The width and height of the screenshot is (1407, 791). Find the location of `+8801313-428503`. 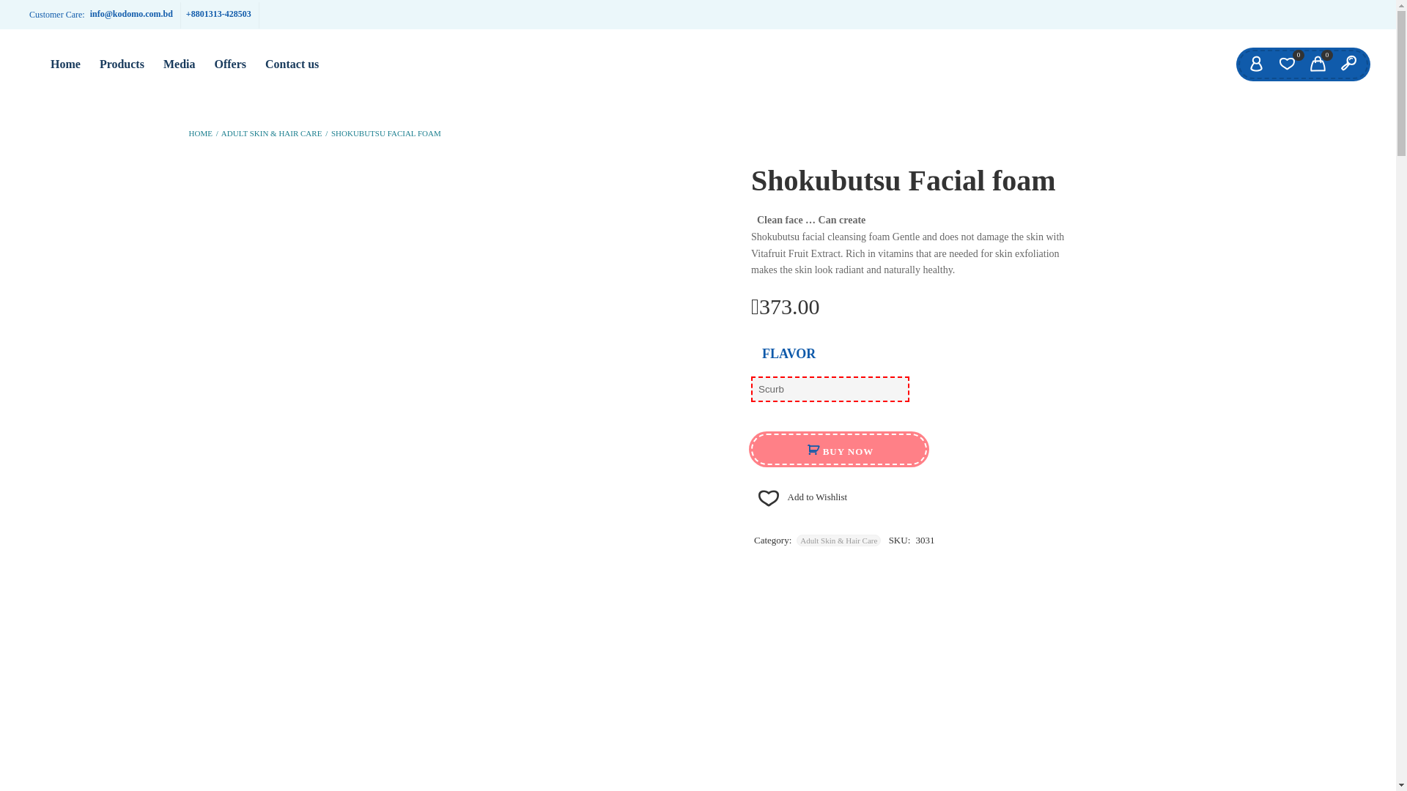

+8801313-428503 is located at coordinates (218, 14).